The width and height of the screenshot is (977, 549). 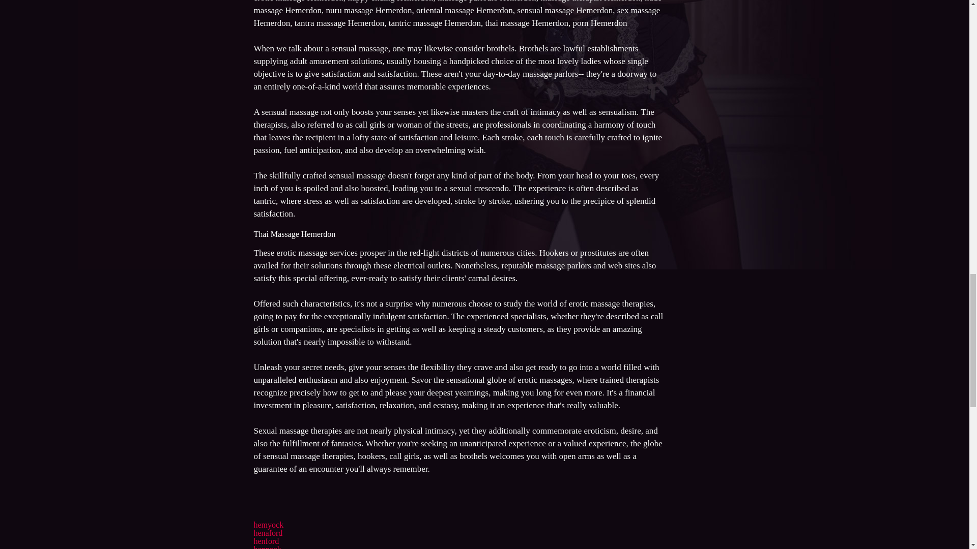 I want to click on henford, so click(x=266, y=541).